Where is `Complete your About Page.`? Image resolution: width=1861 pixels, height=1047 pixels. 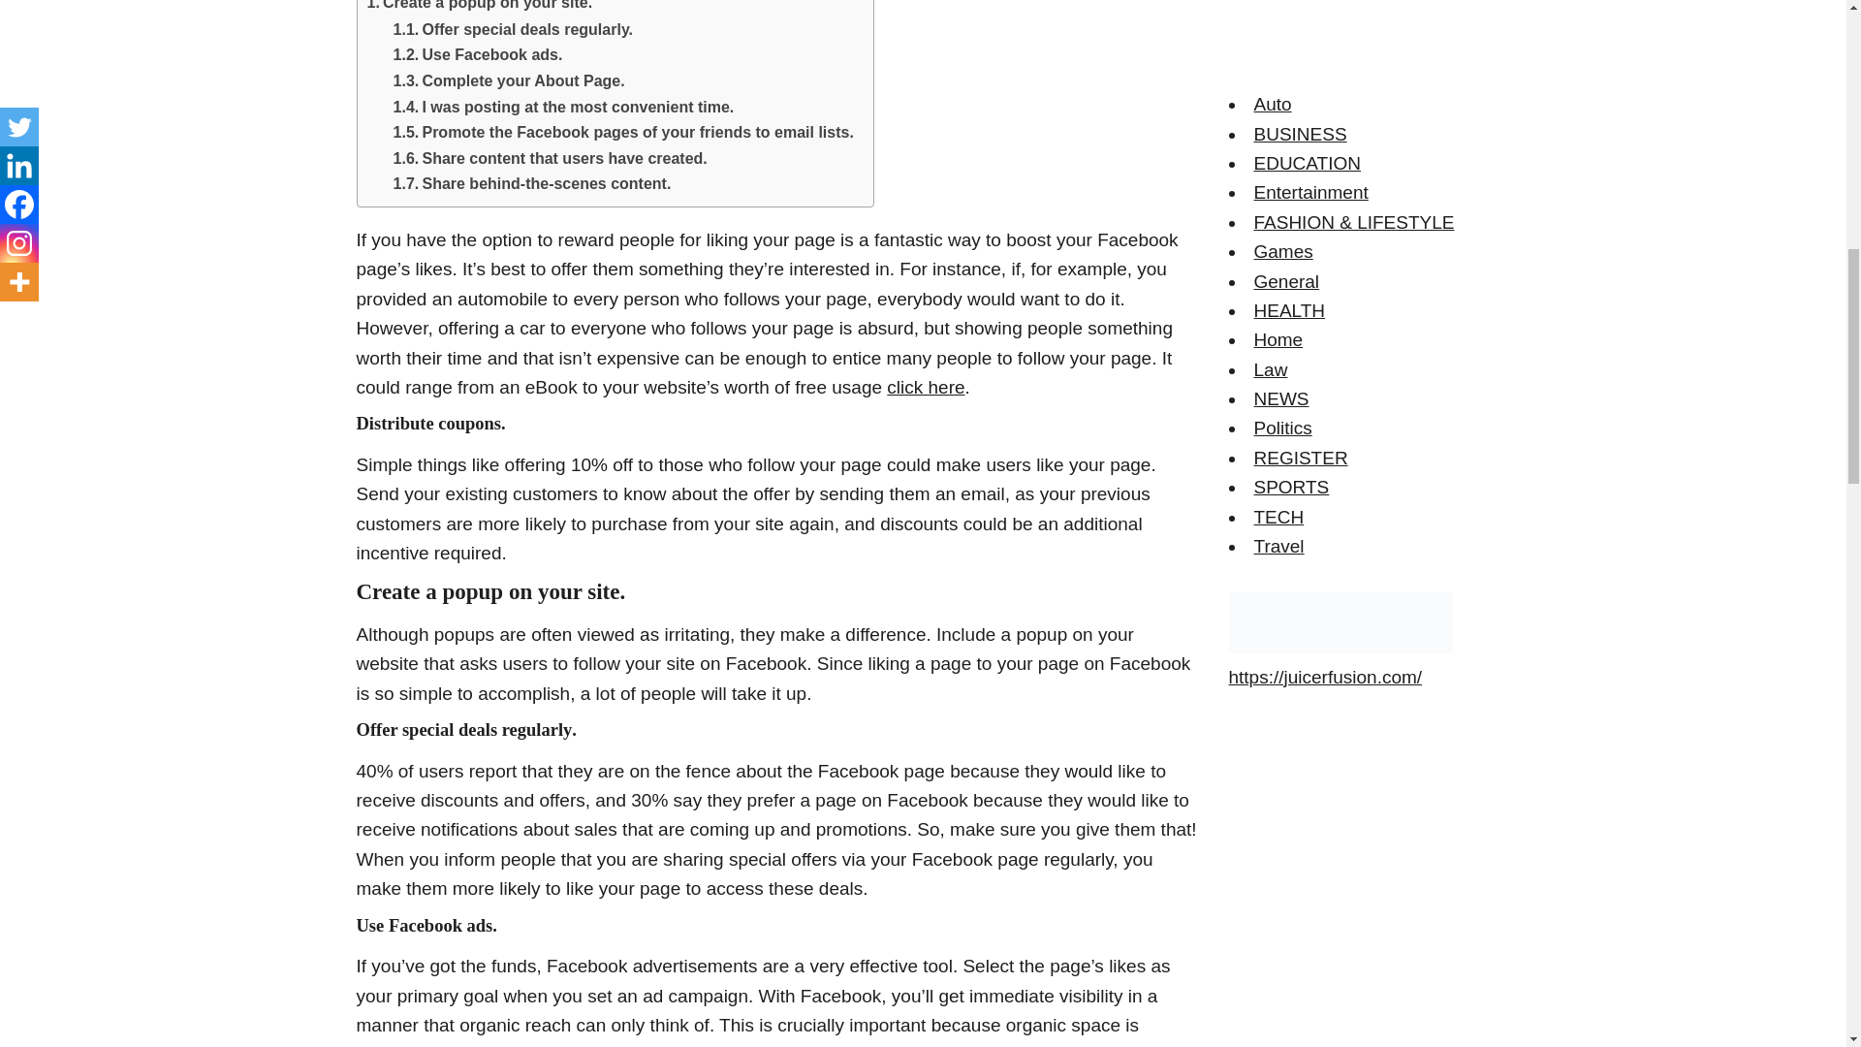
Complete your About Page. is located at coordinates (509, 81).